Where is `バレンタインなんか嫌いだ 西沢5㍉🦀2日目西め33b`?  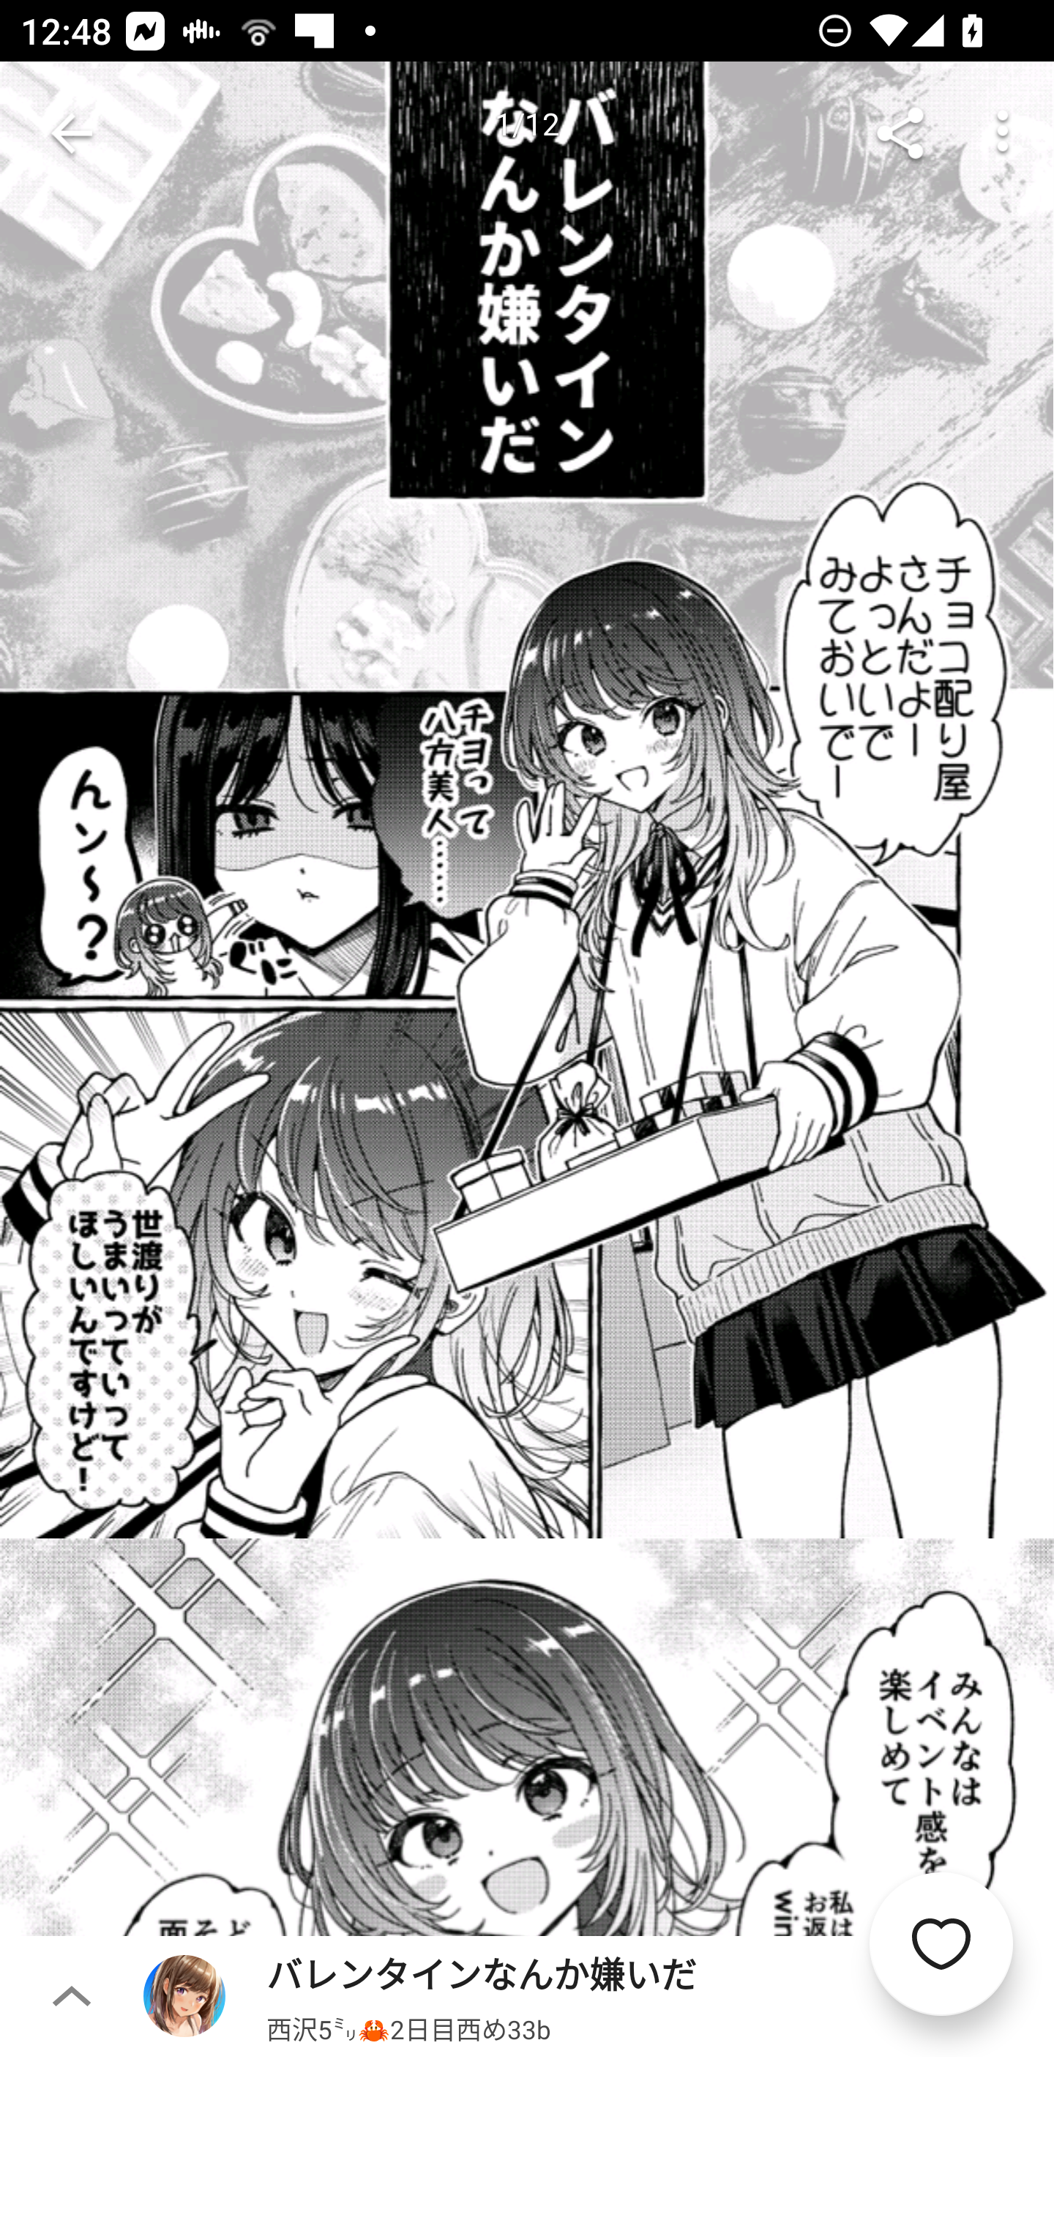 バレンタインなんか嫌いだ 西沢5㍉🦀2日目西め33b is located at coordinates (599, 1995).